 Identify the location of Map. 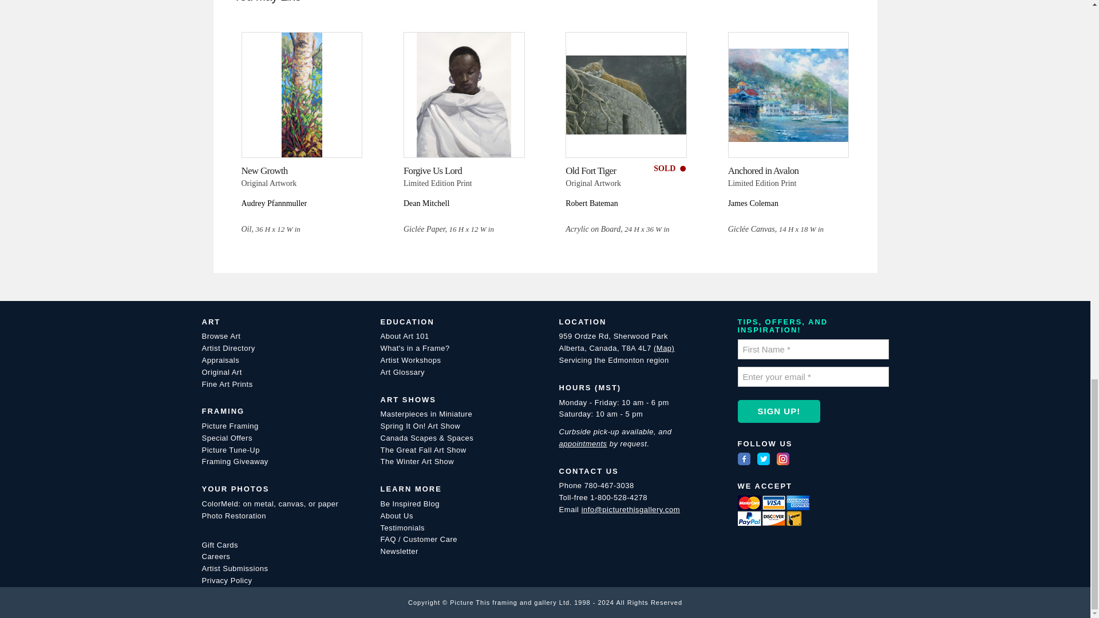
(664, 348).